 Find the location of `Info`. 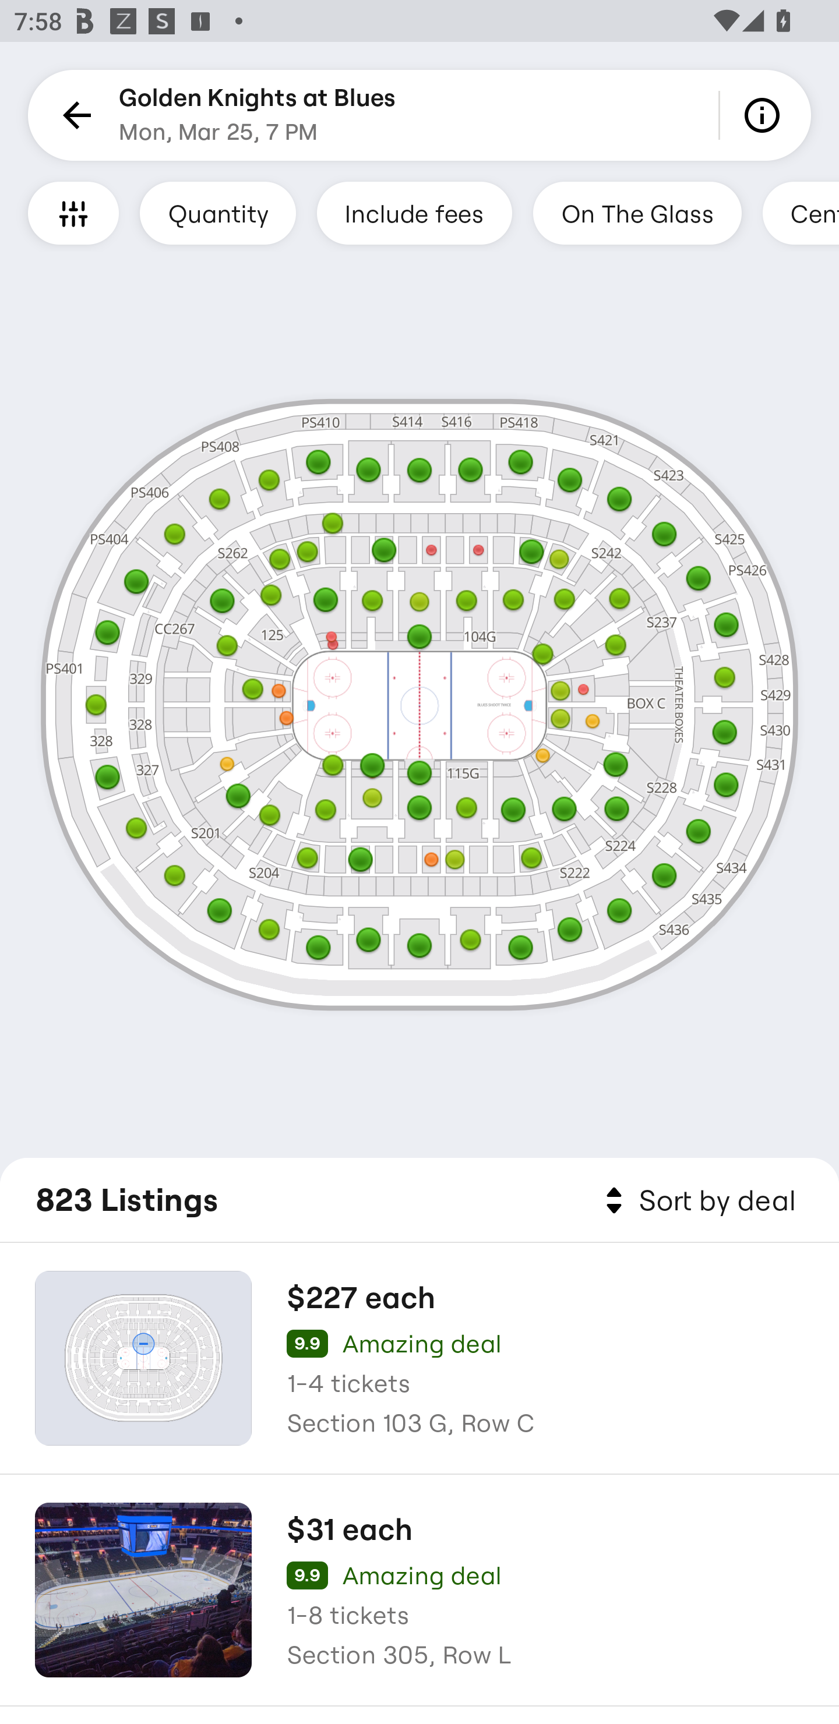

Info is located at coordinates (766, 115).